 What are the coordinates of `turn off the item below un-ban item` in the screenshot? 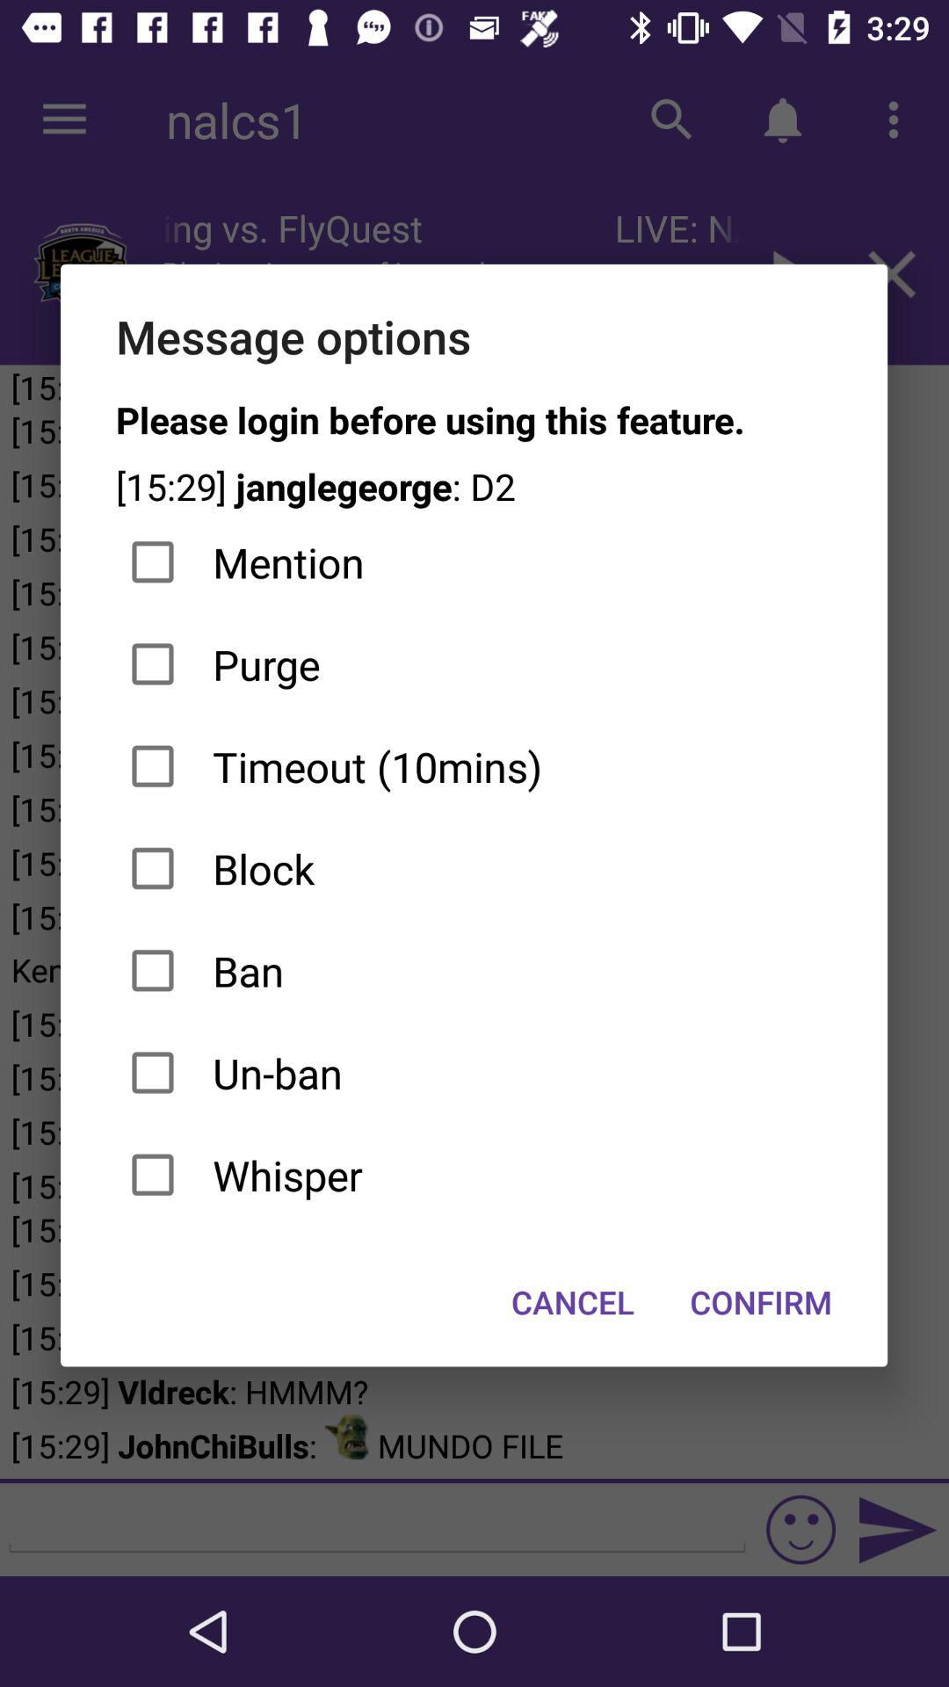 It's located at (474, 1175).